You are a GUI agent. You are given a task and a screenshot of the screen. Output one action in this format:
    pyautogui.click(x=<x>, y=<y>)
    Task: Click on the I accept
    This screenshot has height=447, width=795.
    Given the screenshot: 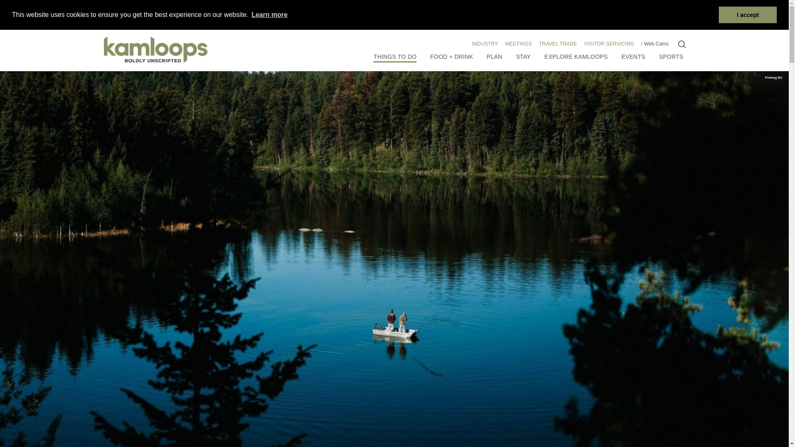 What is the action you would take?
    pyautogui.click(x=747, y=15)
    